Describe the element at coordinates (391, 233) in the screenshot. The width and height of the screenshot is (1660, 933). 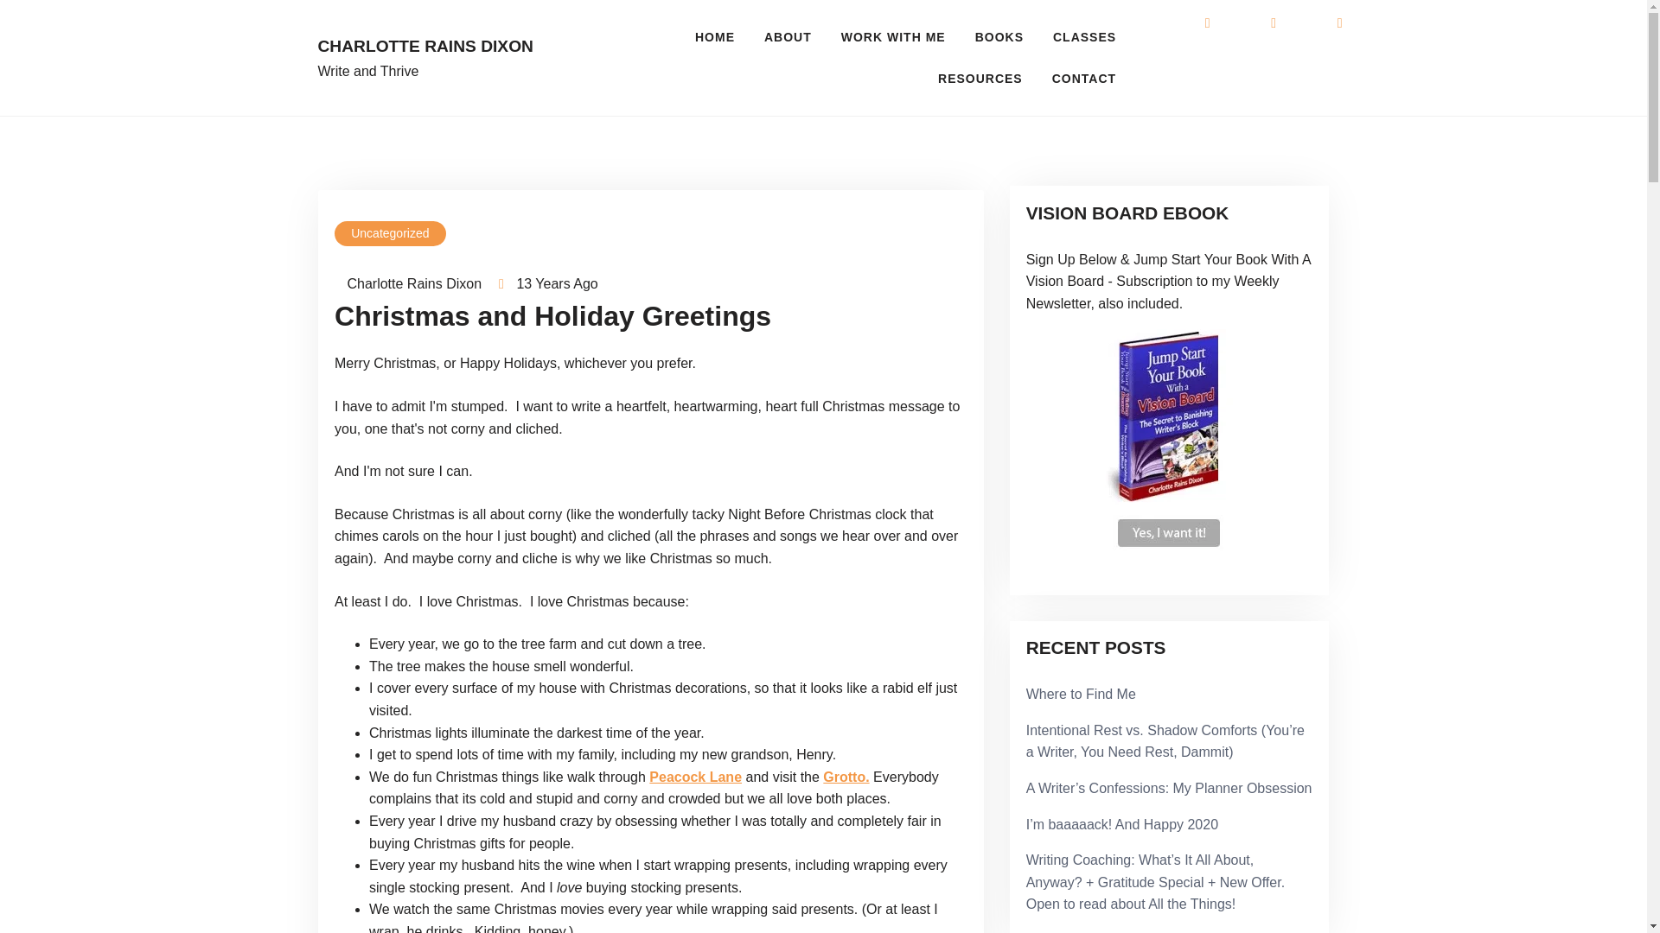
I see `Uncategorized` at that location.